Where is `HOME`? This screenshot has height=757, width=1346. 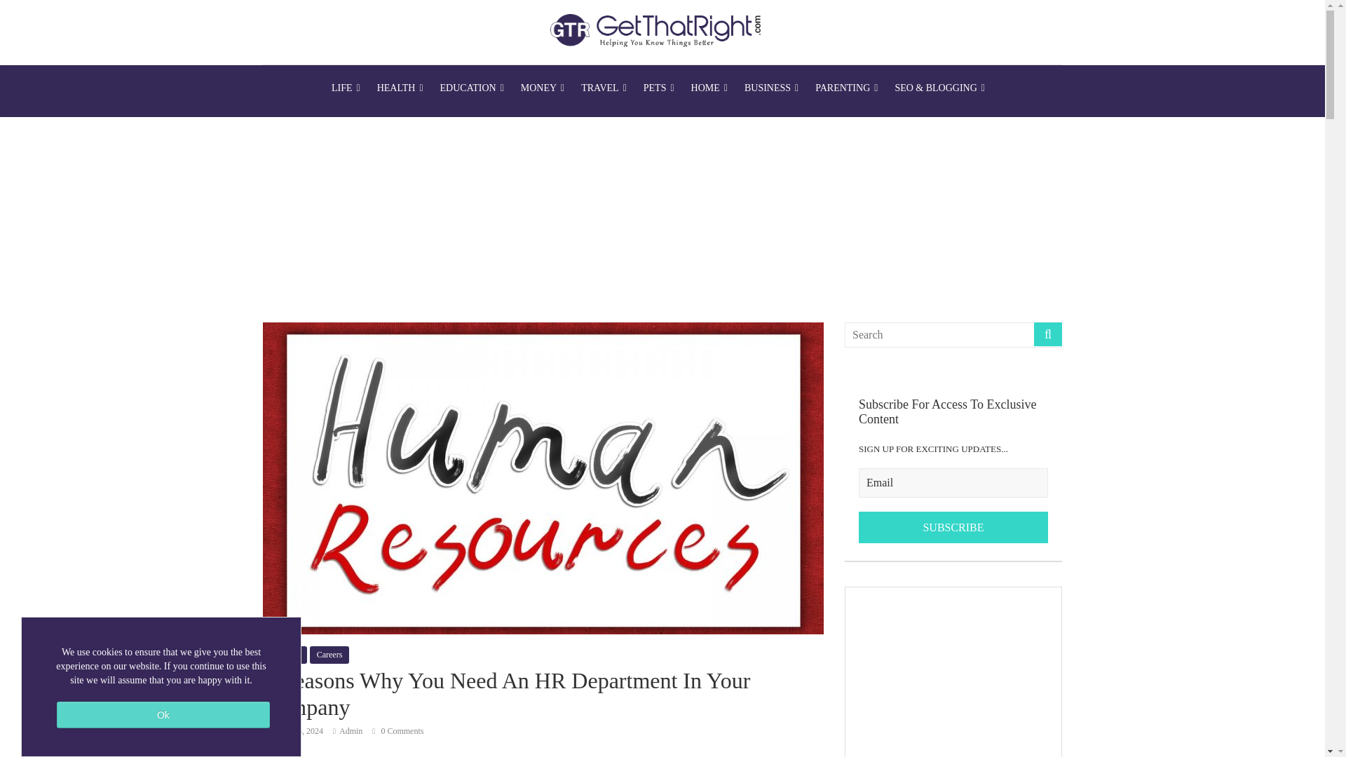 HOME is located at coordinates (709, 88).